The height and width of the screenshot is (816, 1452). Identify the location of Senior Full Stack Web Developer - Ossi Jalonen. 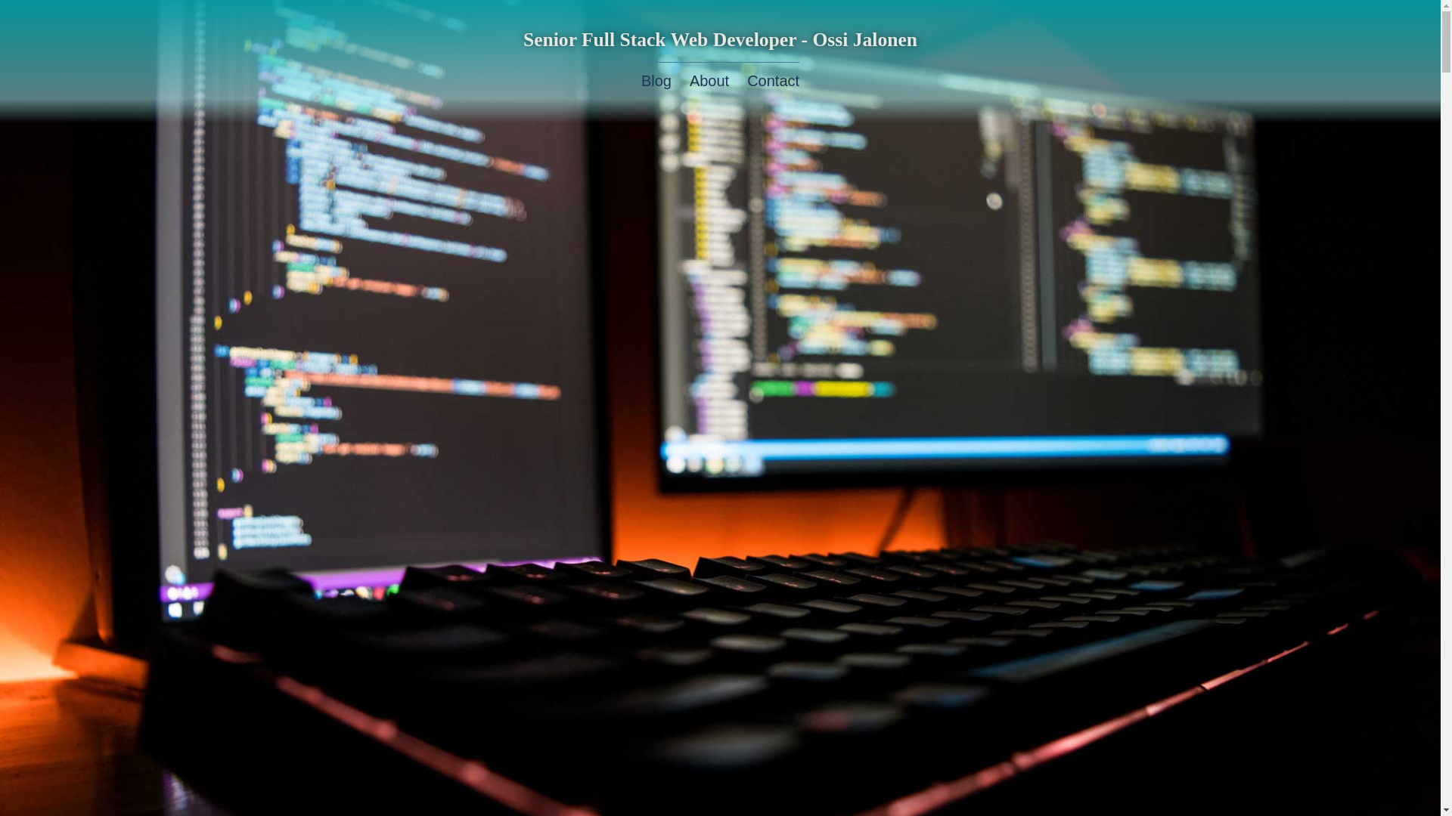
(720, 39).